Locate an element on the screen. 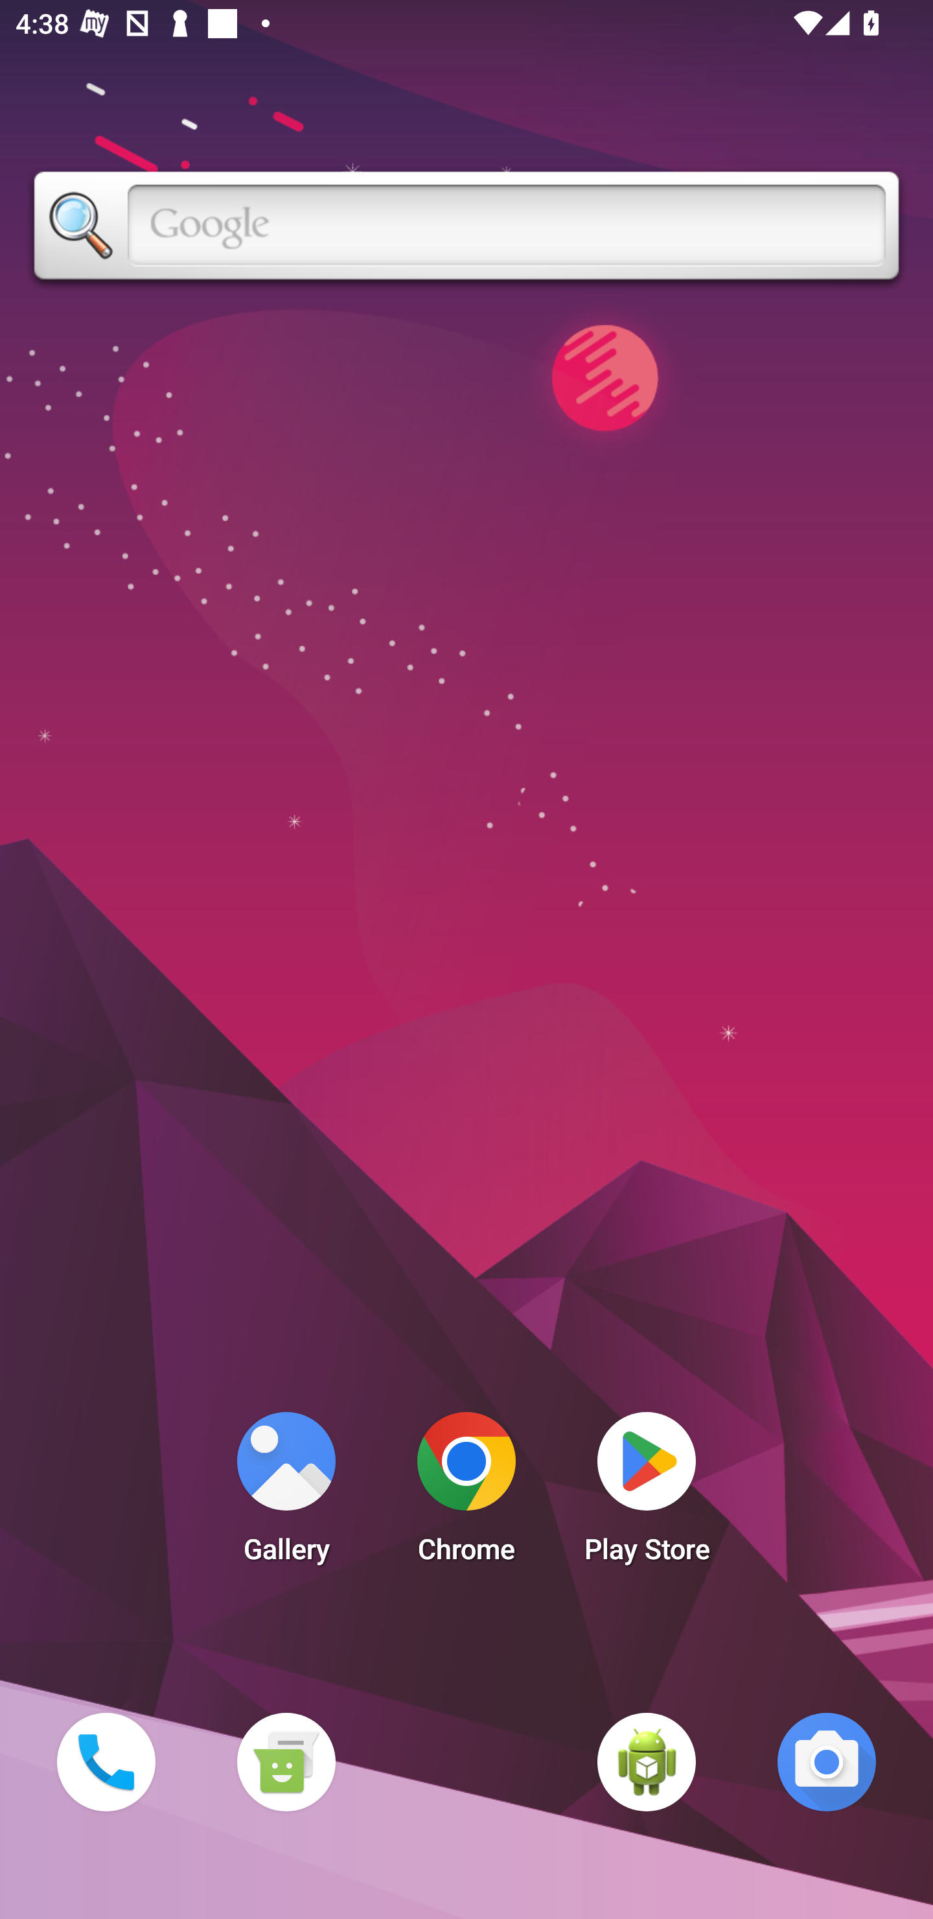 The height and width of the screenshot is (1919, 933). Chrome is located at coordinates (466, 1494).